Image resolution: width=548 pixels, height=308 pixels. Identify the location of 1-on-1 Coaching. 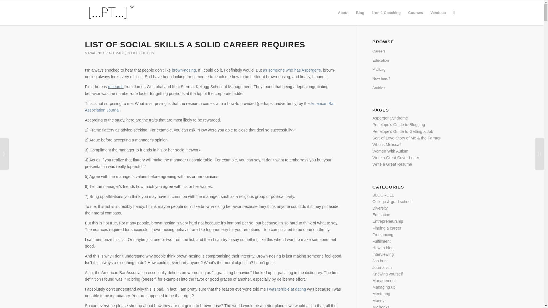
(386, 13).